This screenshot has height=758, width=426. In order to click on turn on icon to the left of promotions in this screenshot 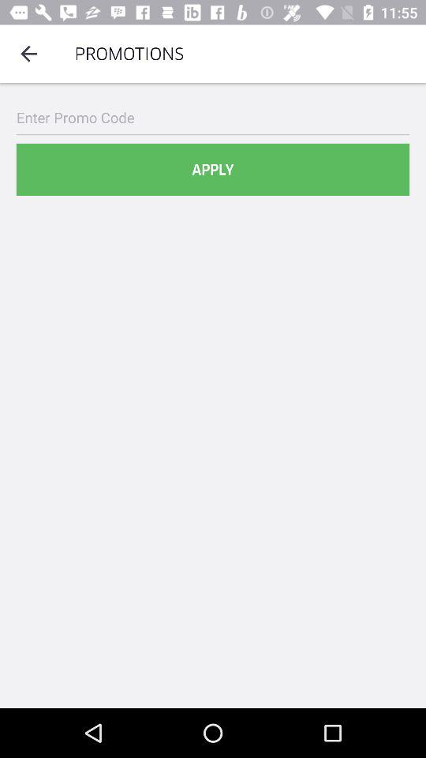, I will do `click(28, 54)`.